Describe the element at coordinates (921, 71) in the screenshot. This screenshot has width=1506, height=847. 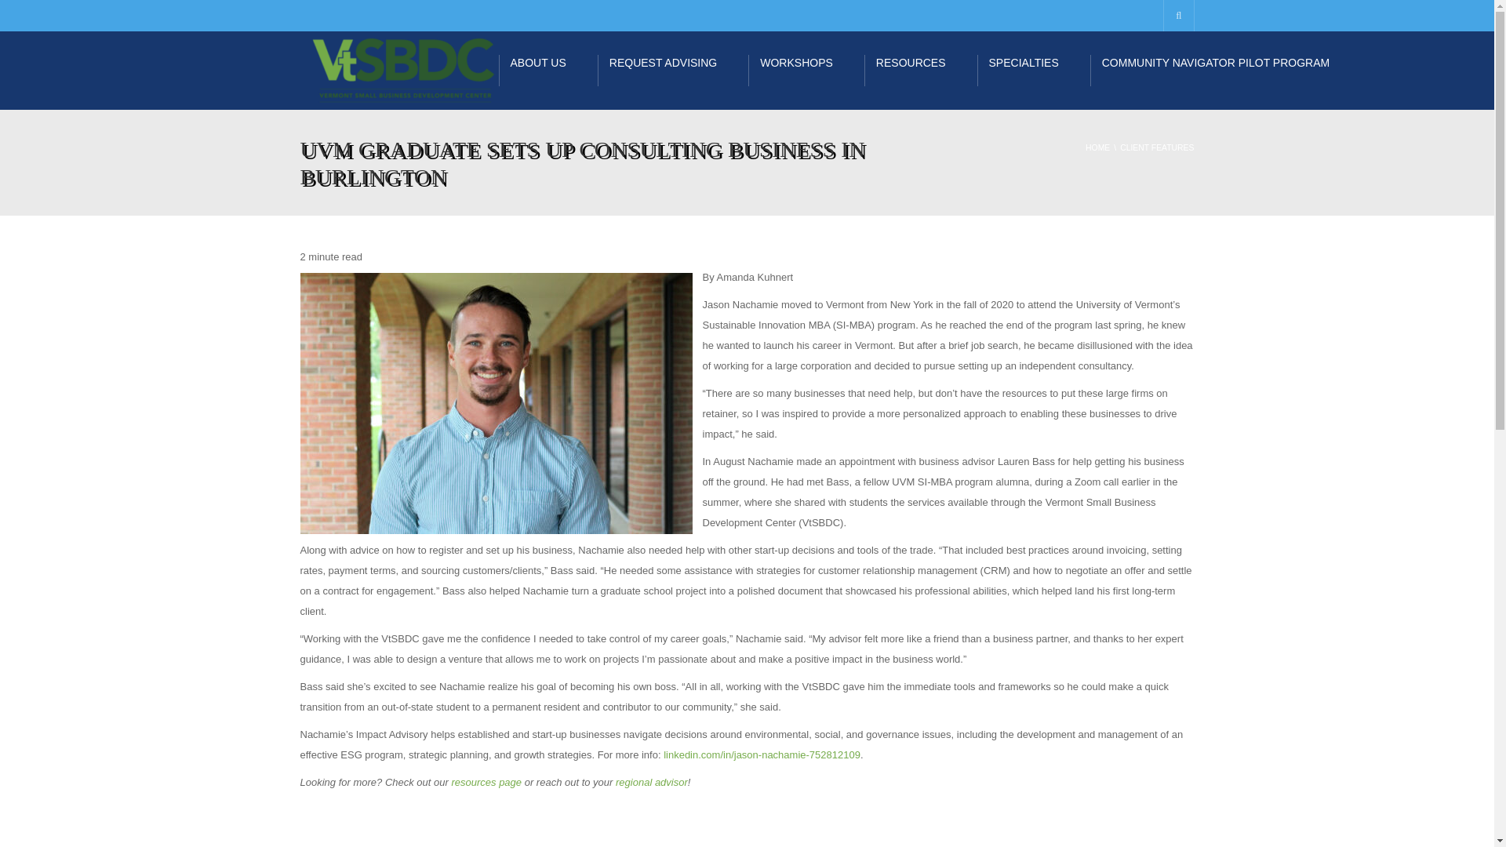
I see `RESOURCES` at that location.